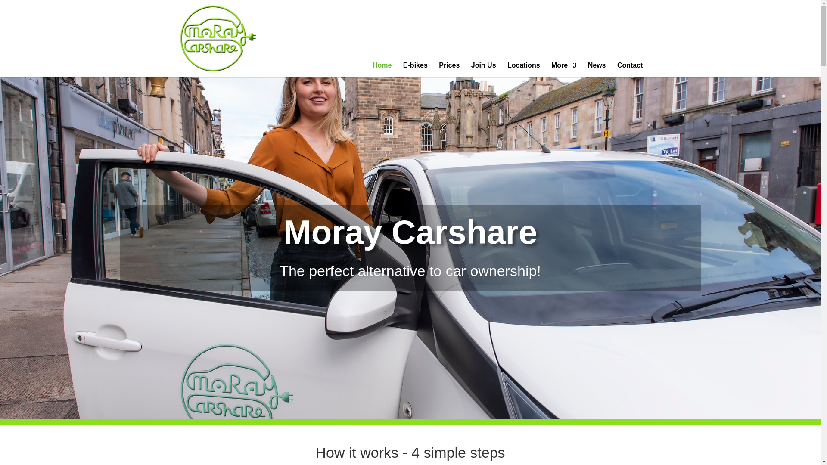 Image resolution: width=827 pixels, height=465 pixels. What do you see at coordinates (524, 70) in the screenshot?
I see `Locations` at bounding box center [524, 70].